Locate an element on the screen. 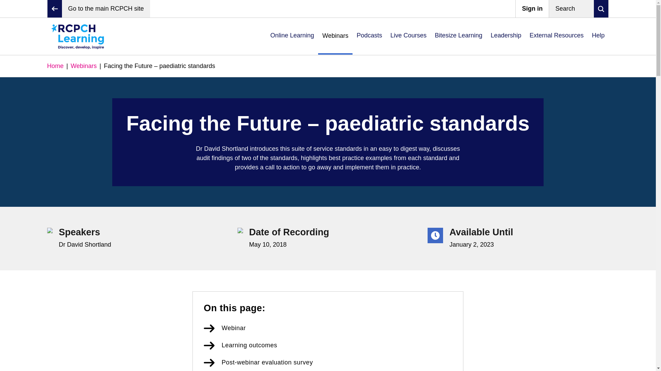 The image size is (661, 371). Online Learning is located at coordinates (292, 36).